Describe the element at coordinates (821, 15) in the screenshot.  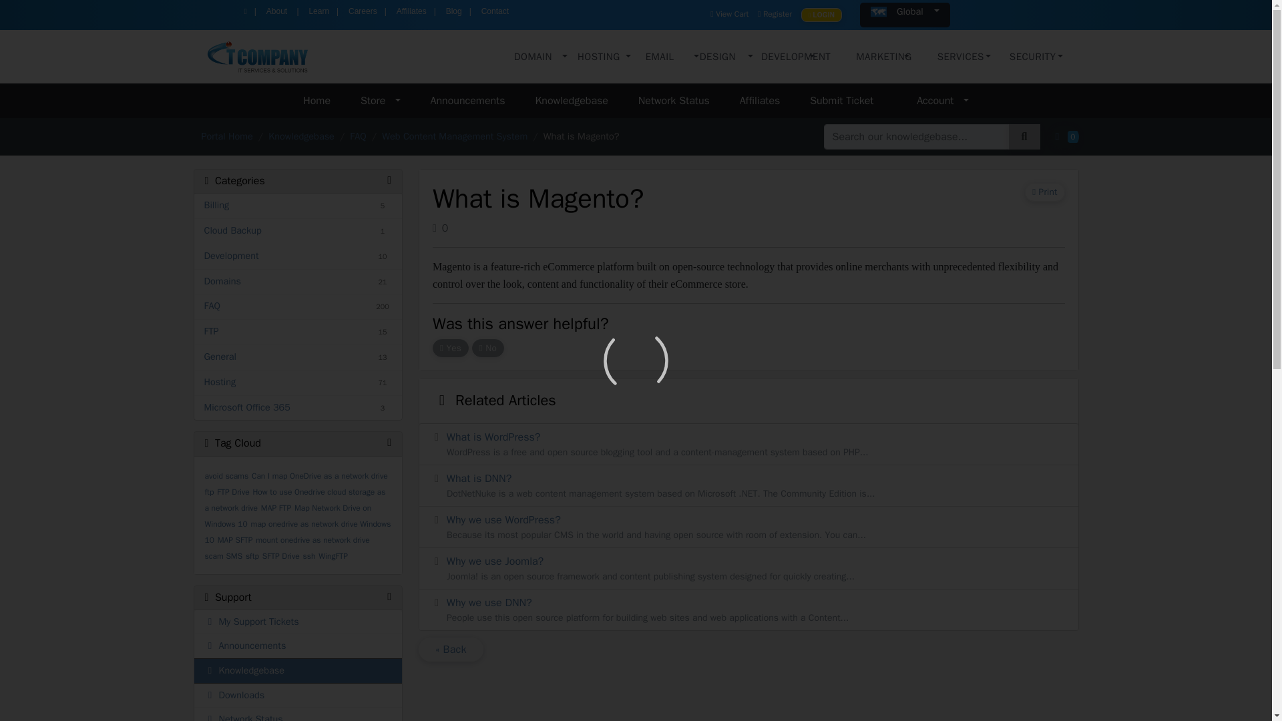
I see `LOGIN` at that location.